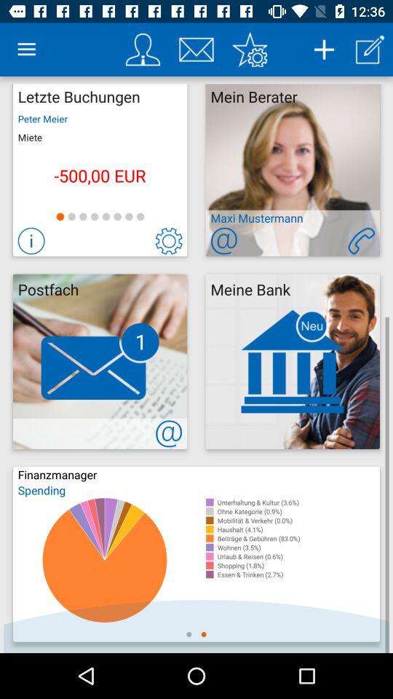 The height and width of the screenshot is (699, 393). Describe the element at coordinates (26, 50) in the screenshot. I see `open the item above letzte buchungen icon` at that location.